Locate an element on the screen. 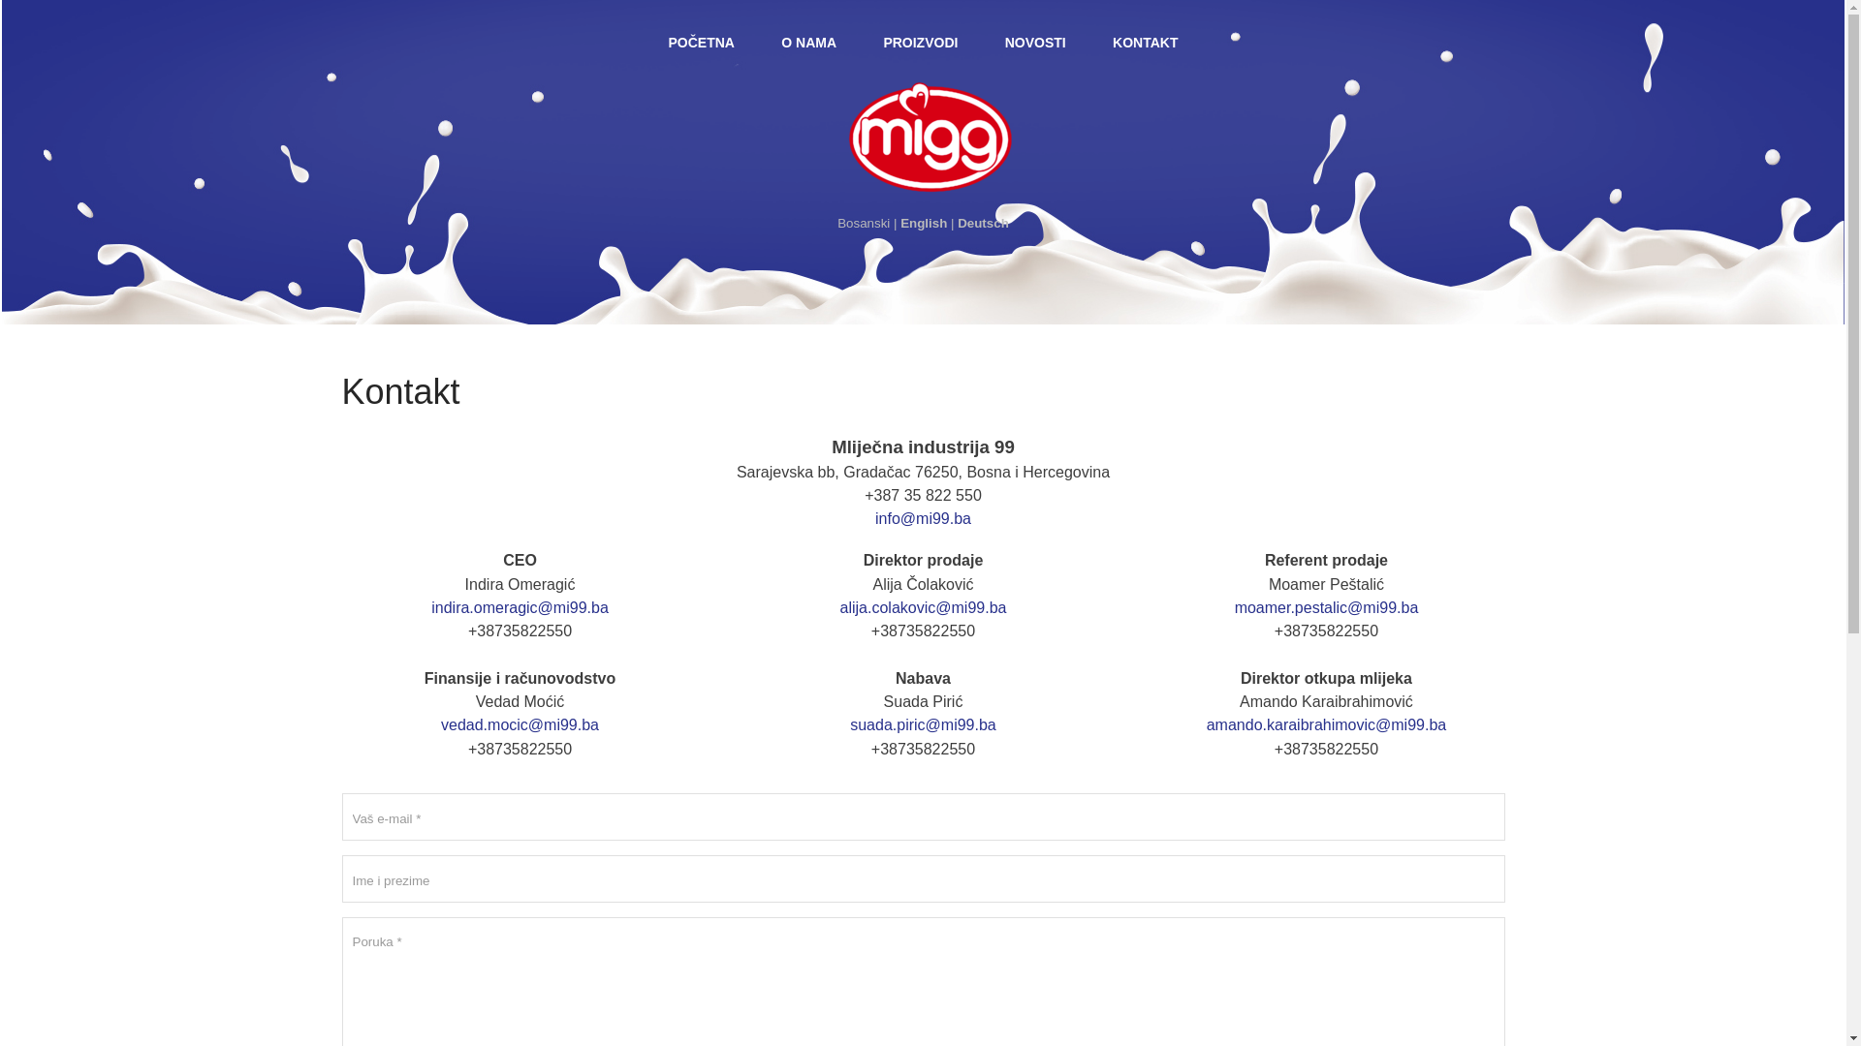 The width and height of the screenshot is (1861, 1046). Deutsch is located at coordinates (983, 223).